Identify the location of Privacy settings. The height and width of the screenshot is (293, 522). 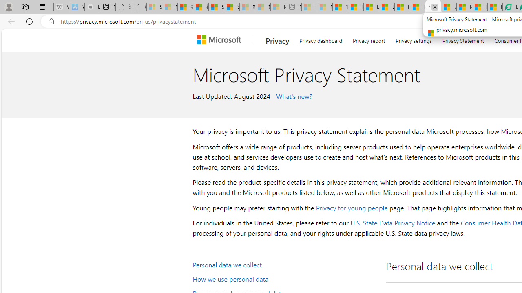
(414, 39).